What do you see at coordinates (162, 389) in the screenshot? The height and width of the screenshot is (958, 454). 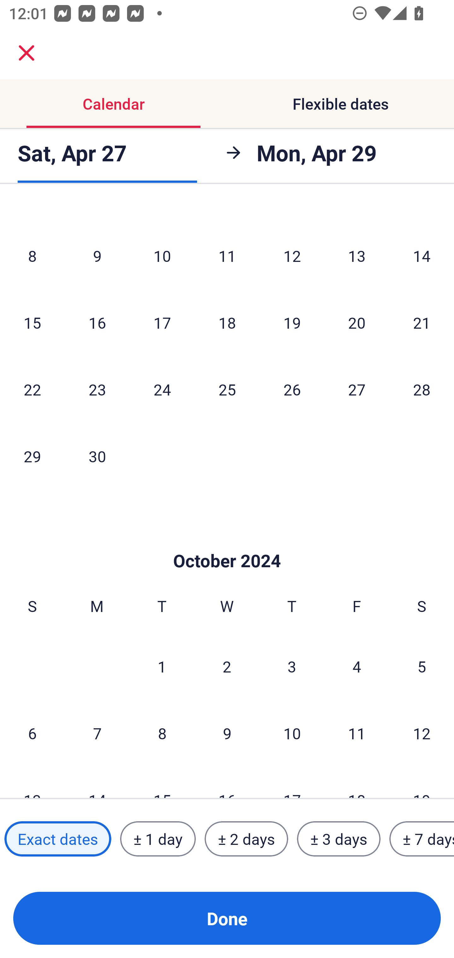 I see `24 Tuesday, September 24, 2024` at bounding box center [162, 389].